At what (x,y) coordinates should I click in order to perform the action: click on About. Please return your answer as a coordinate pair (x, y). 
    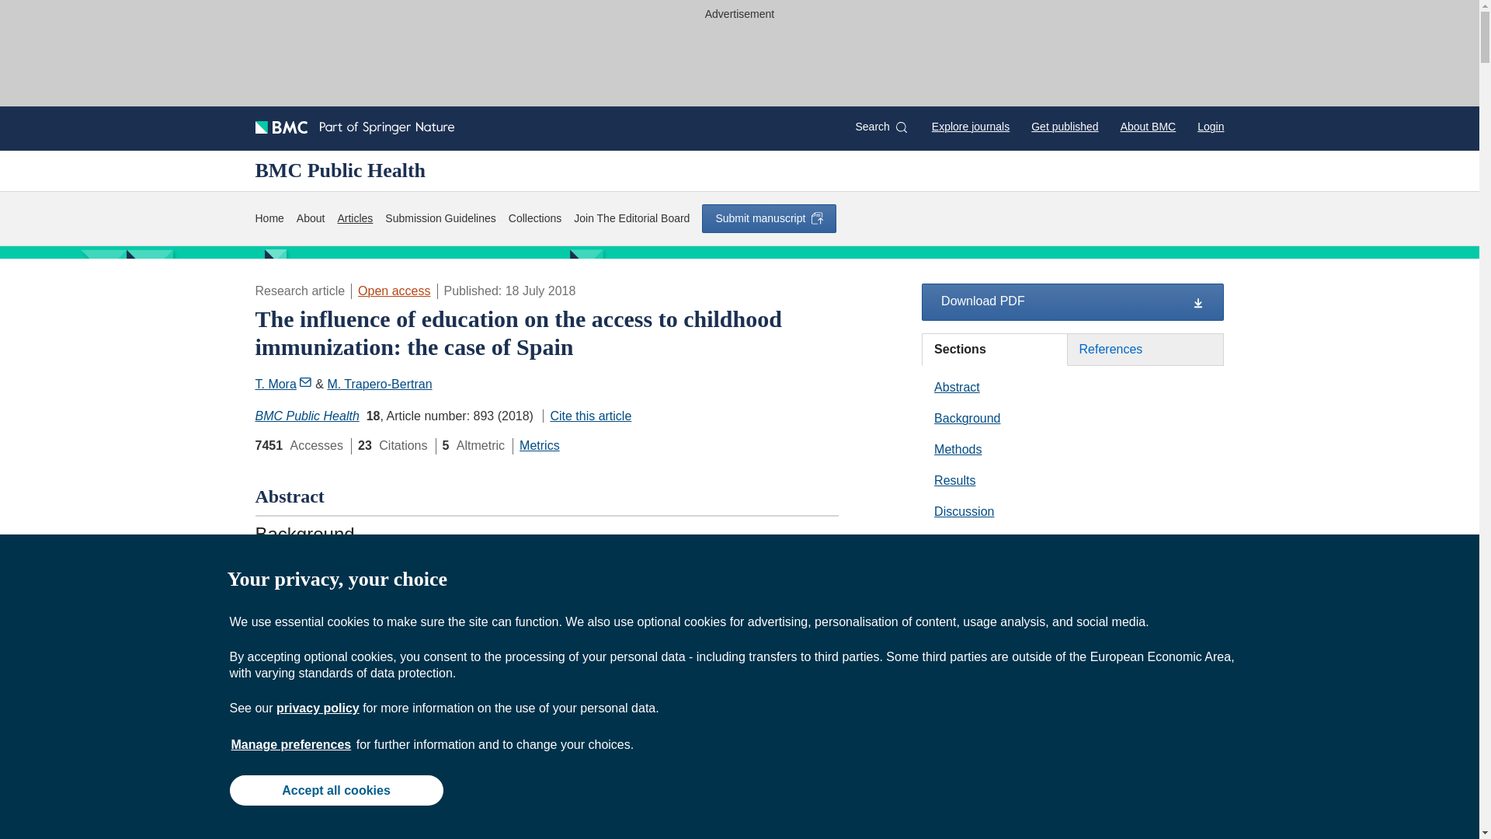
    Looking at the image, I should click on (311, 218).